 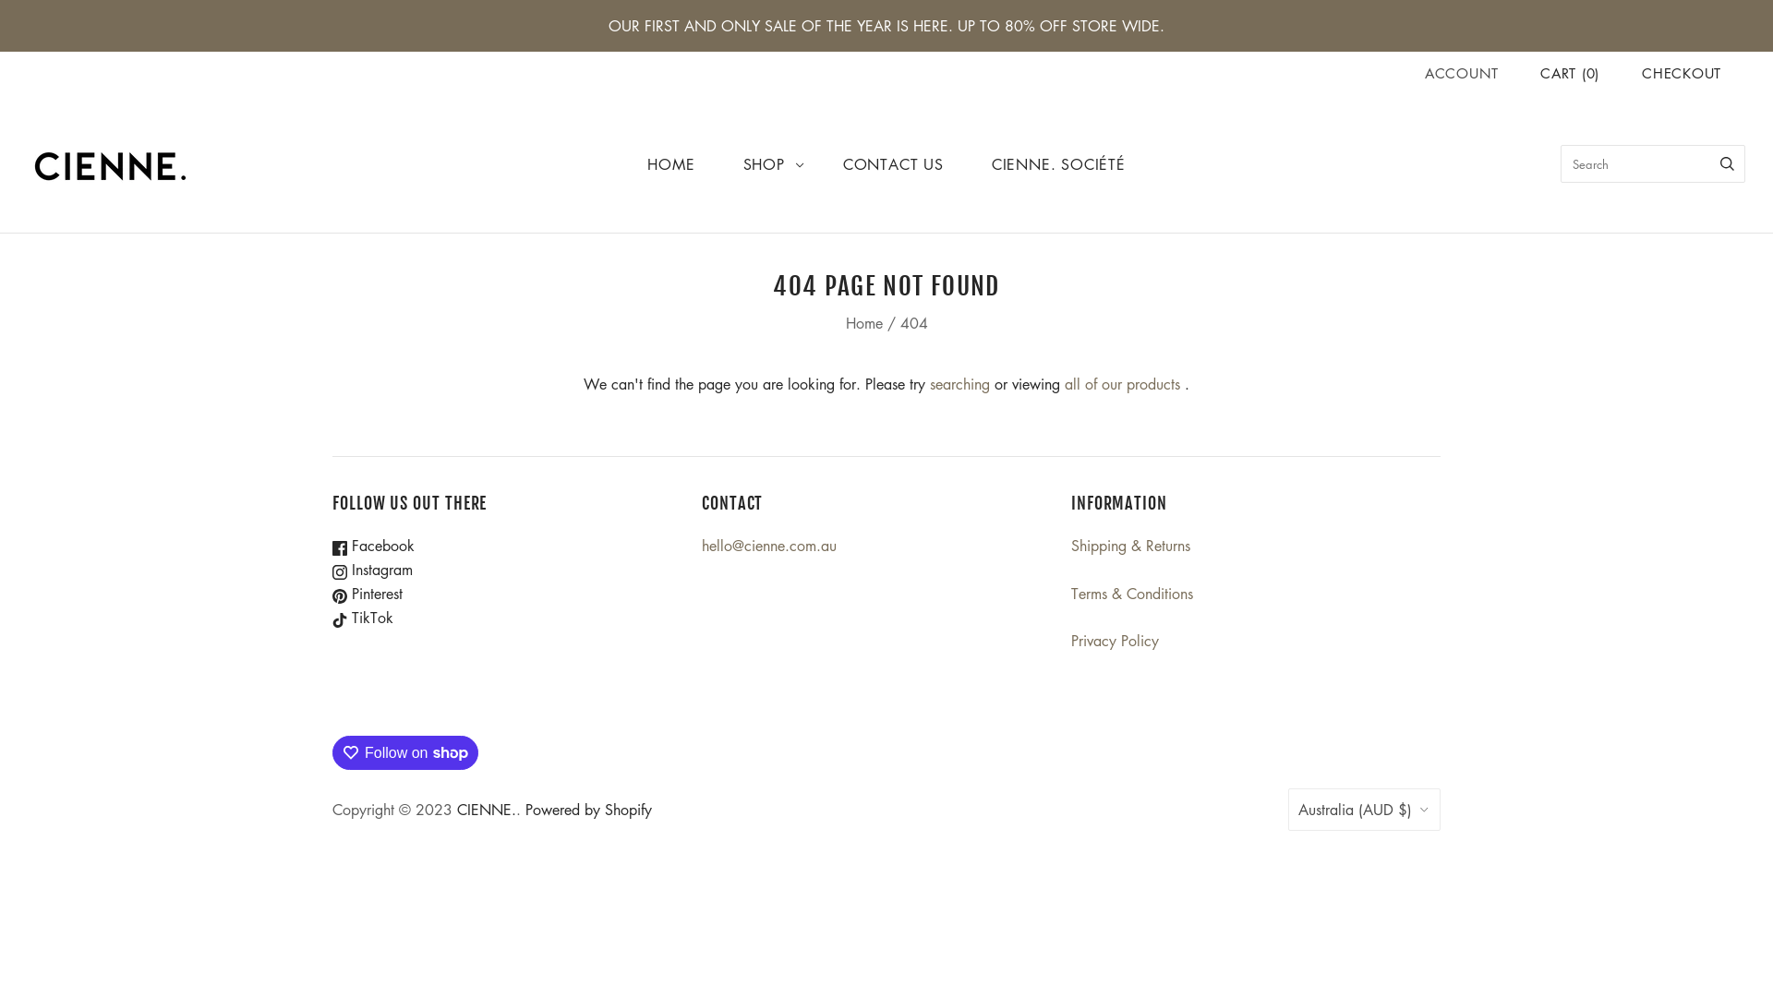 What do you see at coordinates (1123, 384) in the screenshot?
I see `all of our products` at bounding box center [1123, 384].